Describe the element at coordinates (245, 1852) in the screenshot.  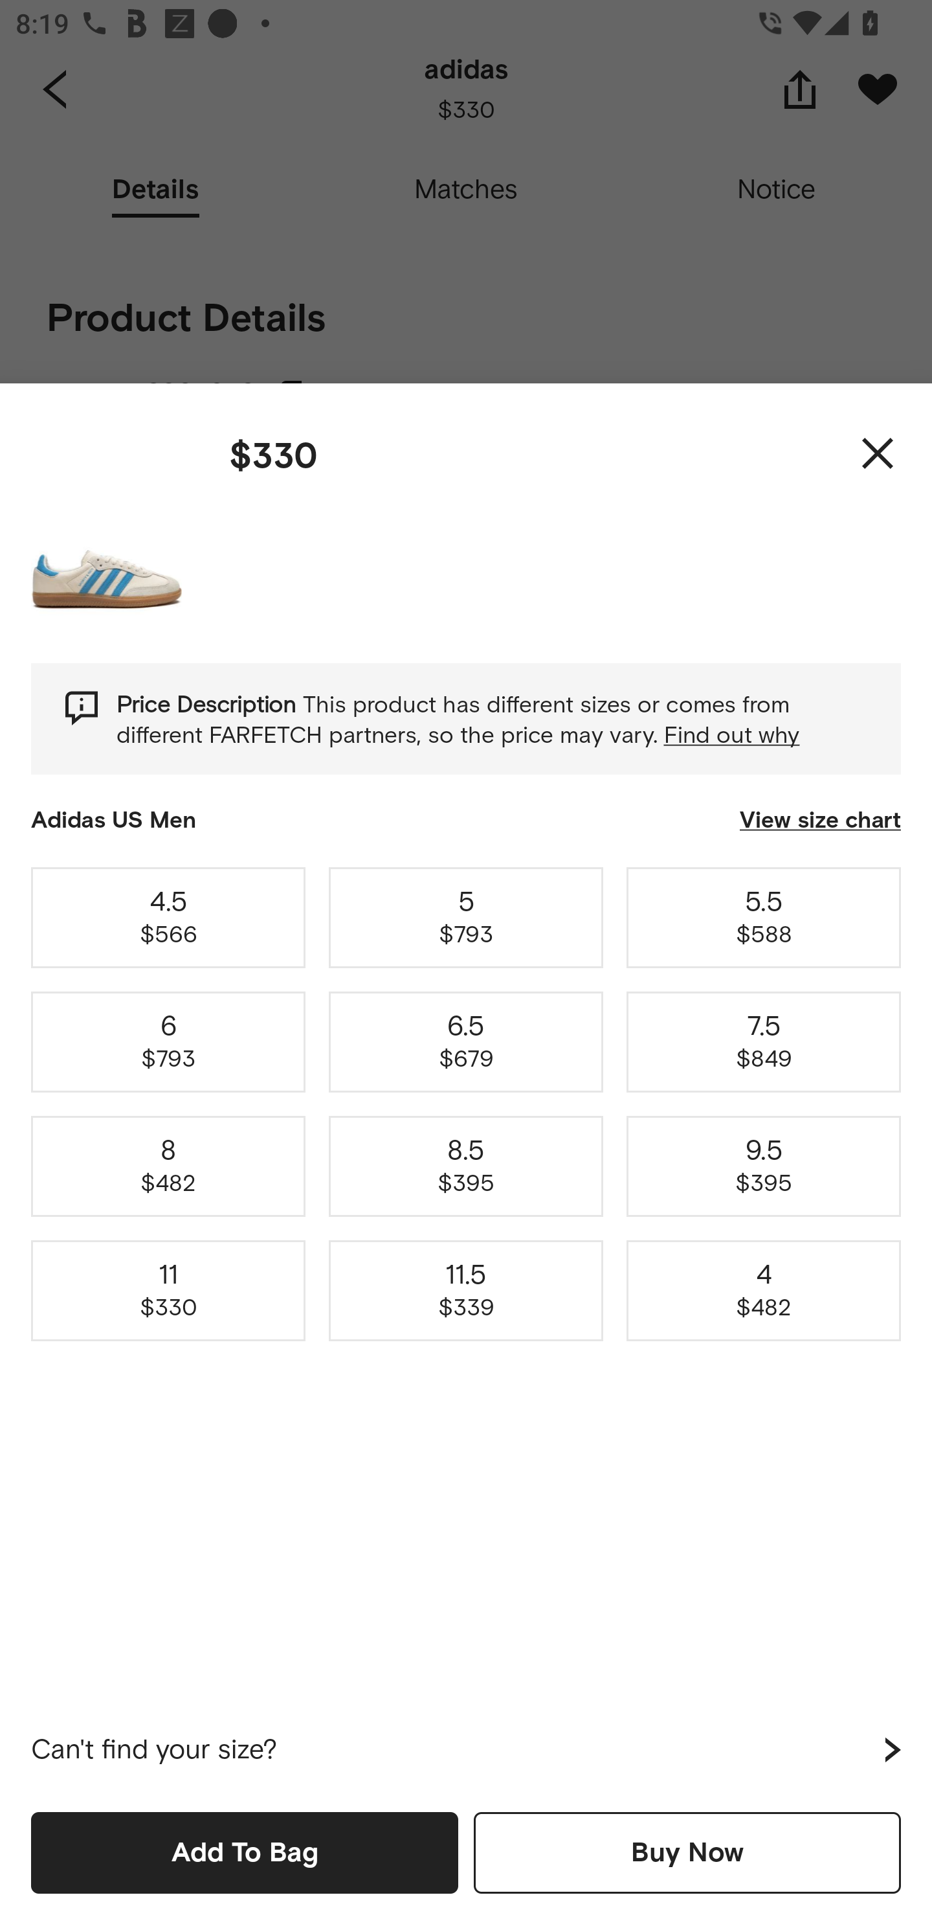
I see `Add To Bag` at that location.